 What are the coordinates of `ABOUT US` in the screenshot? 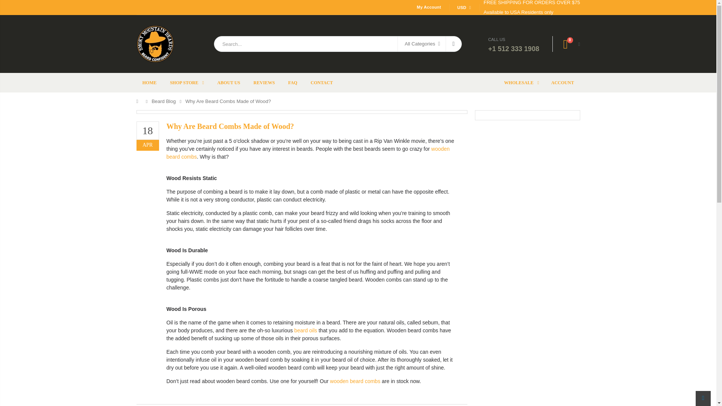 It's located at (229, 83).